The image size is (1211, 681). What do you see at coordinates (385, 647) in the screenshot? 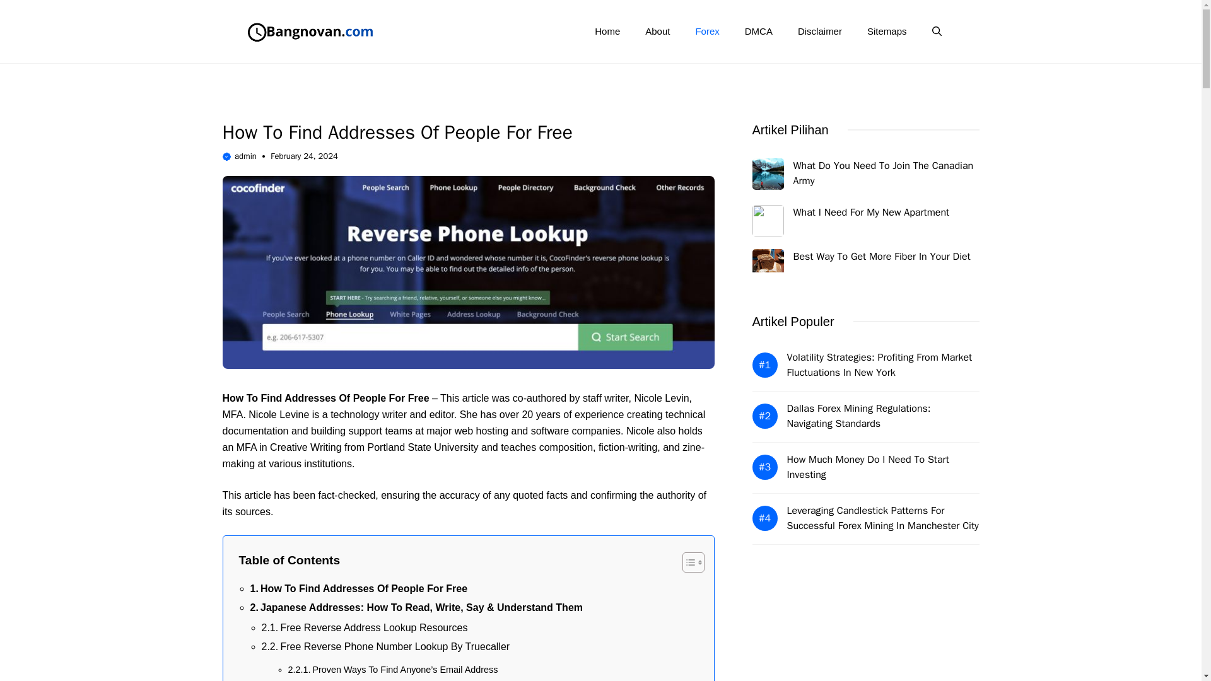
I see `Free Reverse Phone Number Lookup By Truecaller` at bounding box center [385, 647].